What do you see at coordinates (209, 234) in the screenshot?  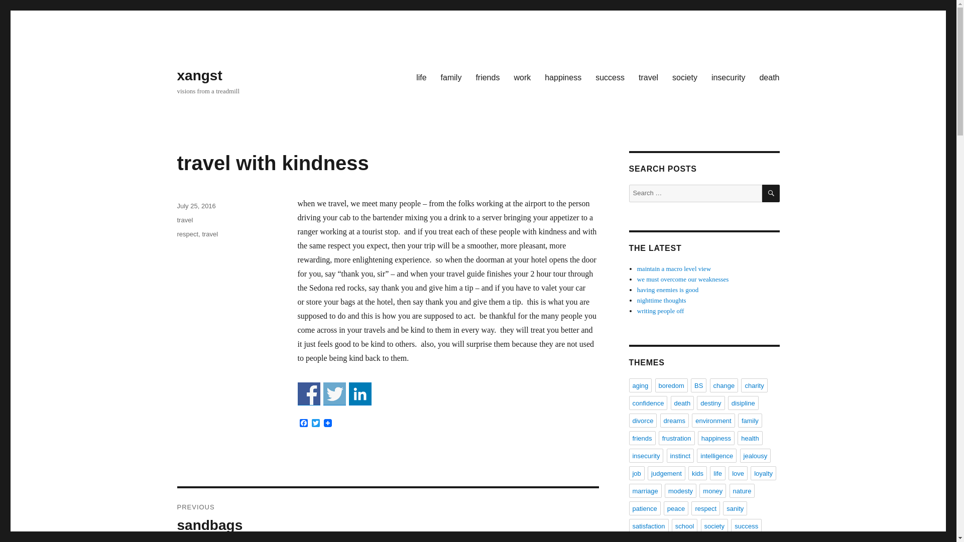 I see `travel` at bounding box center [209, 234].